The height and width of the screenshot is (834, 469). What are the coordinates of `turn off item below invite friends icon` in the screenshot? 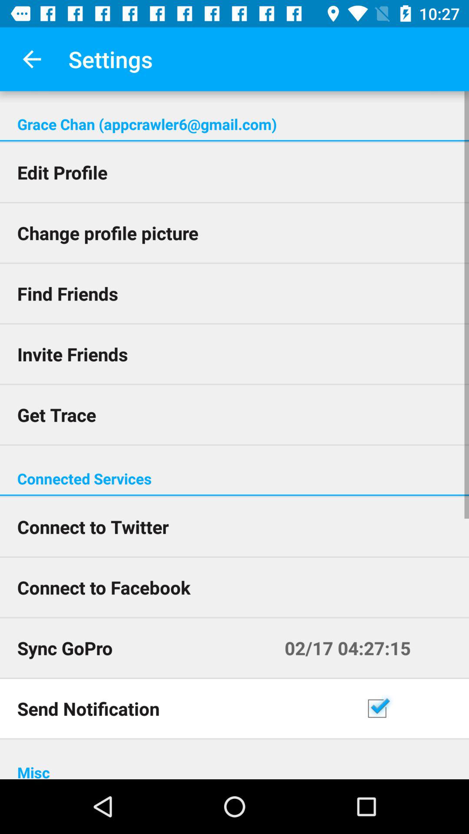 It's located at (234, 414).